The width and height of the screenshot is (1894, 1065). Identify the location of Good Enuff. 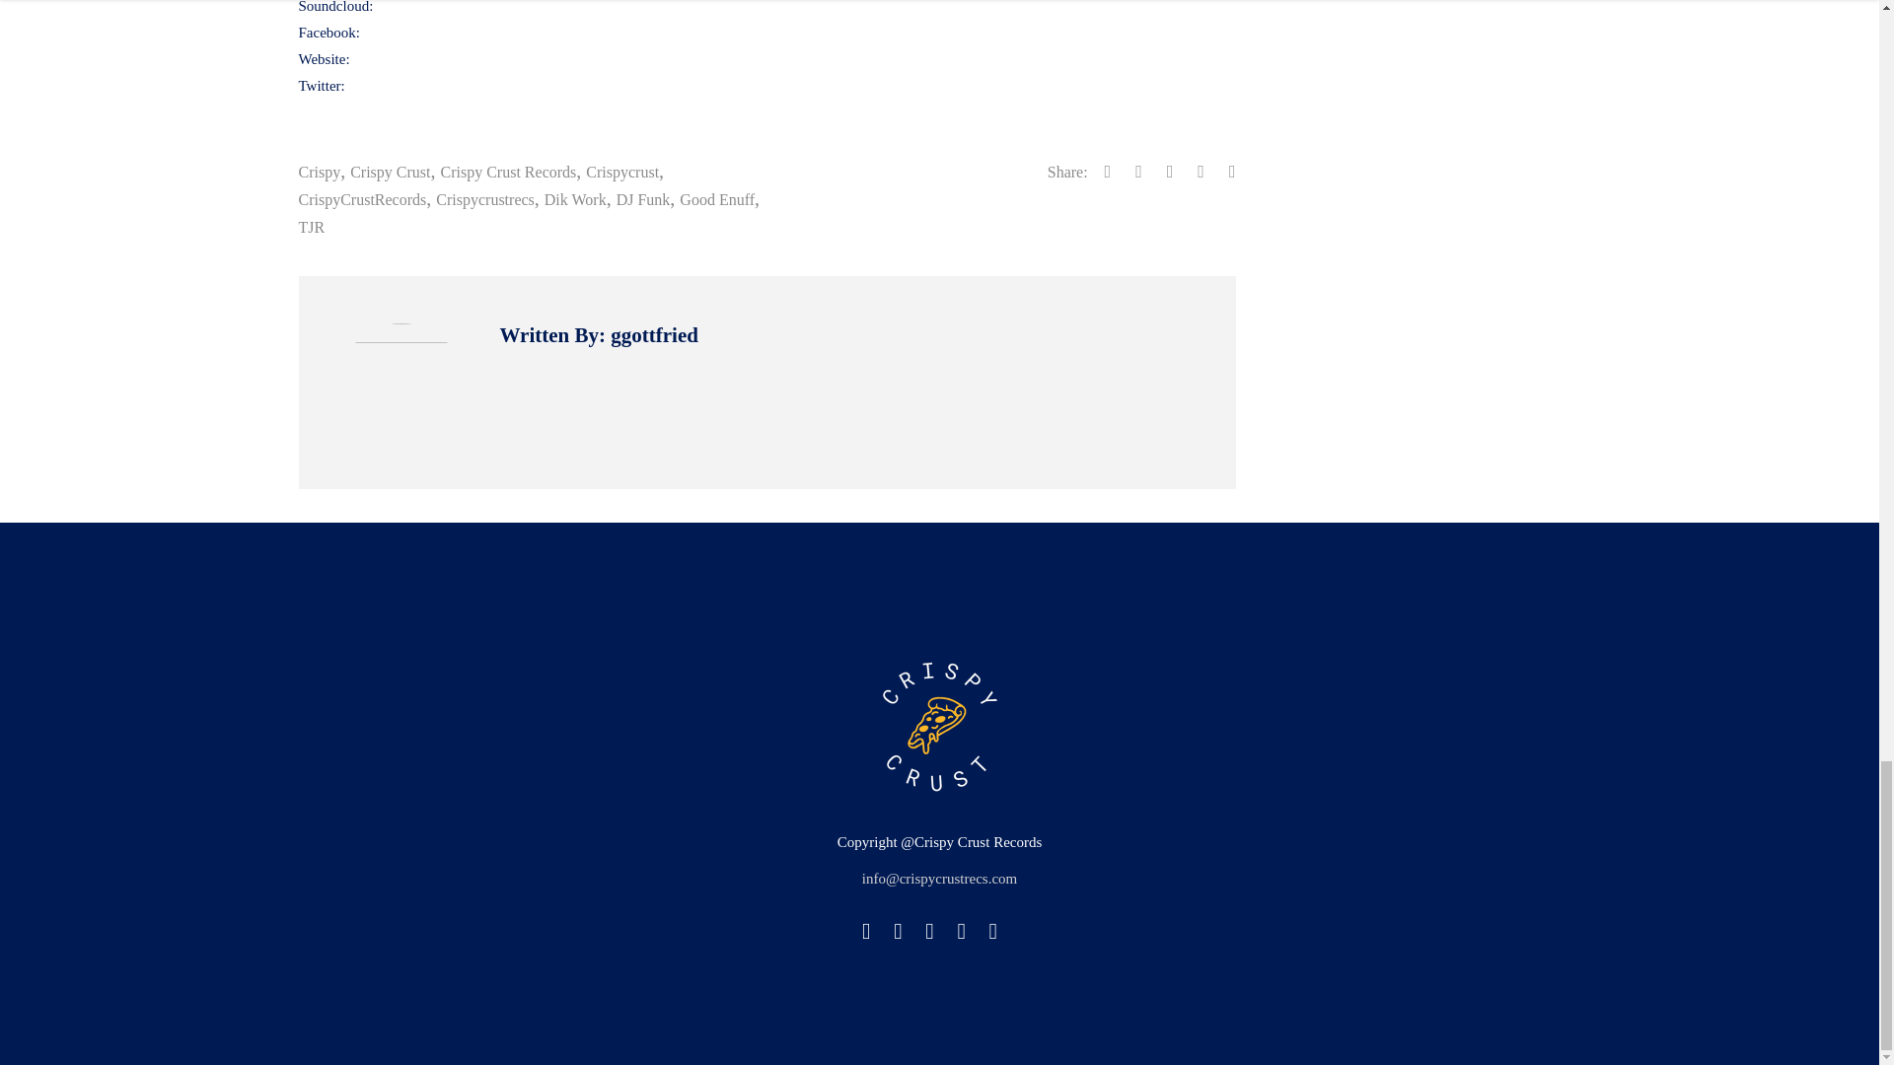
(716, 199).